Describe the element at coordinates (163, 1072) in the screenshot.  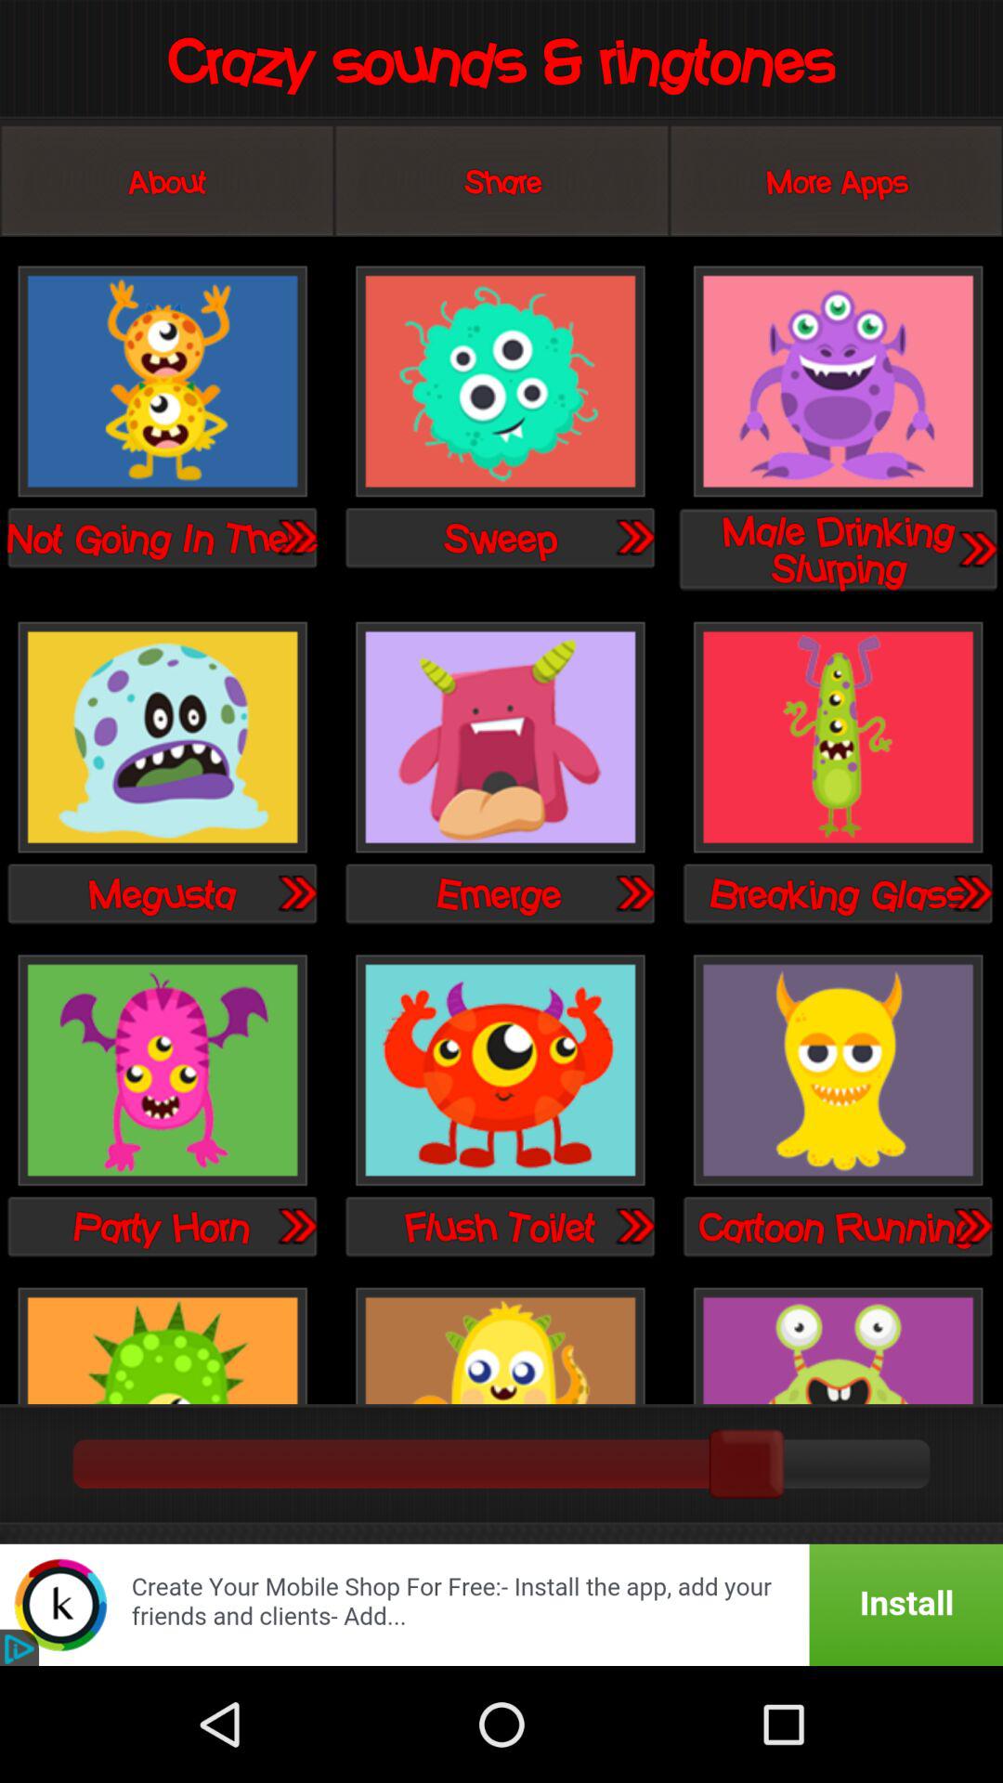
I see `select party horn sound` at that location.